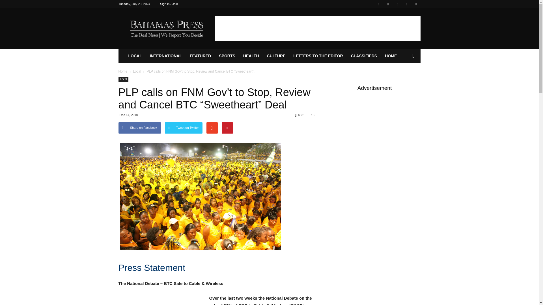 The height and width of the screenshot is (305, 543). Describe the element at coordinates (227, 56) in the screenshot. I see `SPORTS` at that location.